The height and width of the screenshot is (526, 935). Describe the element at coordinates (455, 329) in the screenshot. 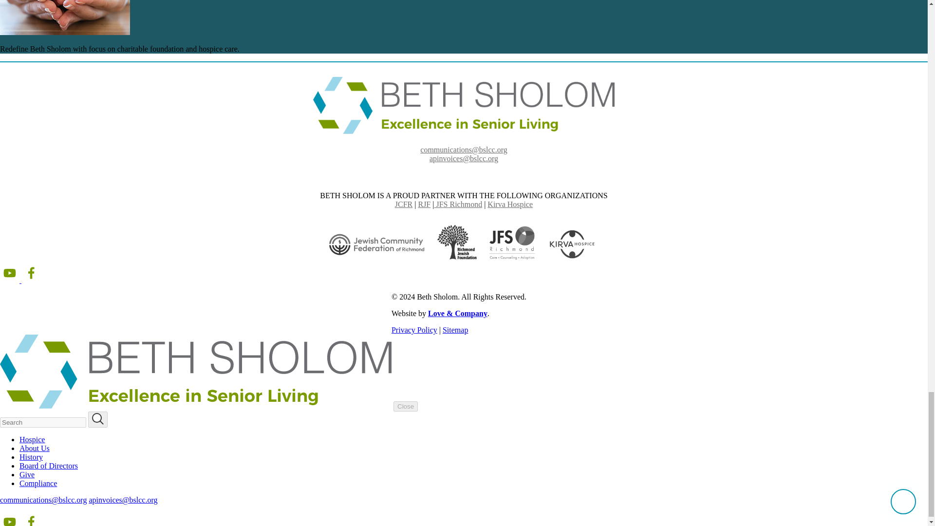

I see `Sitemap` at that location.